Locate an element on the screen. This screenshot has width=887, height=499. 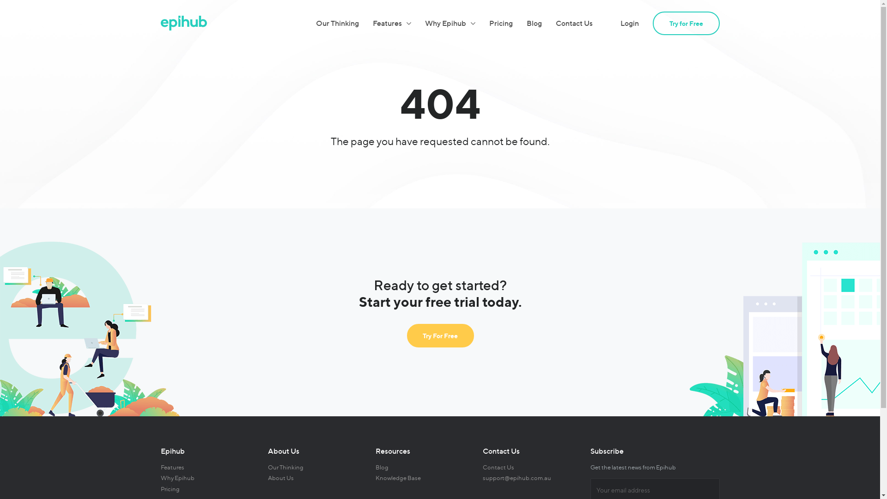
Features is located at coordinates (392, 23).